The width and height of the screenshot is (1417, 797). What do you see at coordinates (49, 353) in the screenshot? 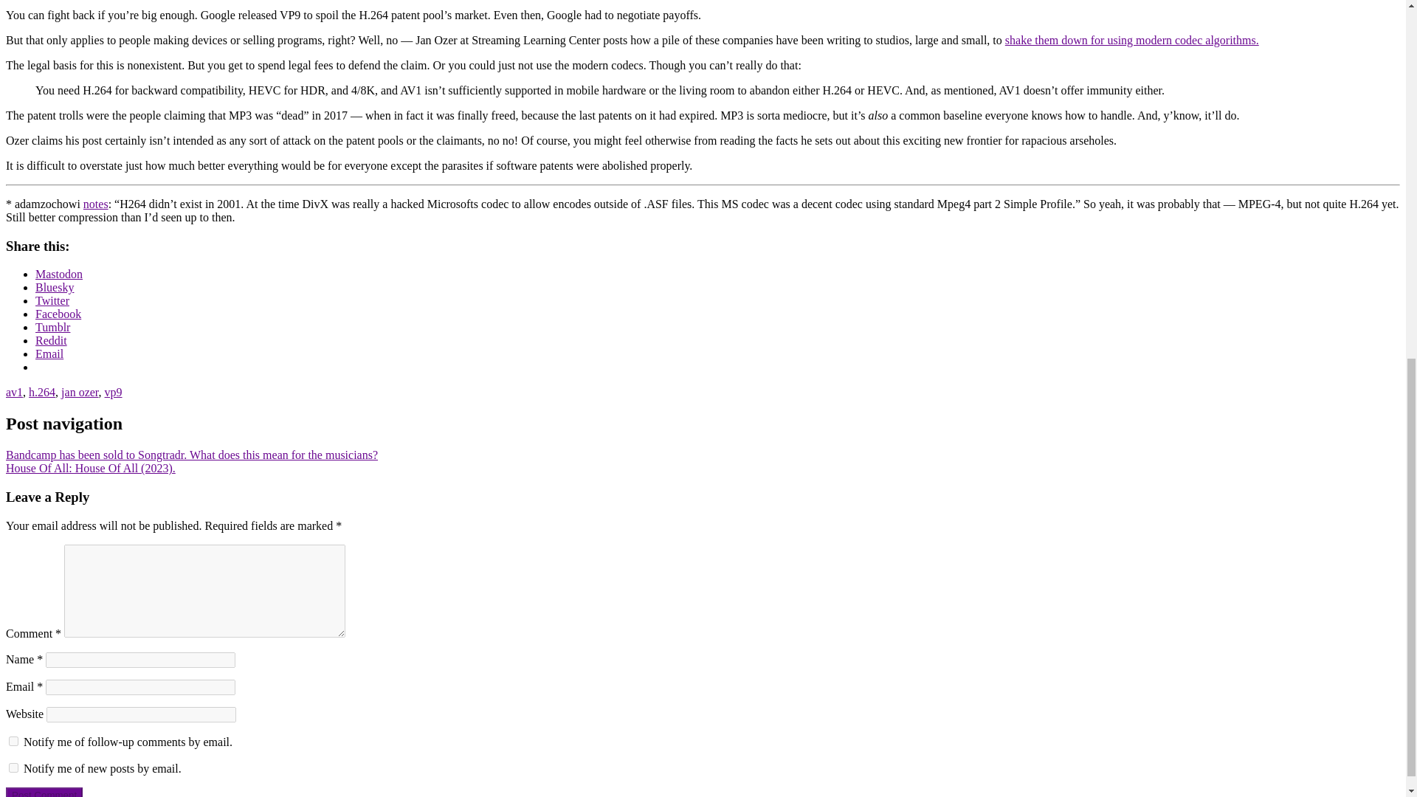
I see `Click to email a link to a friend` at bounding box center [49, 353].